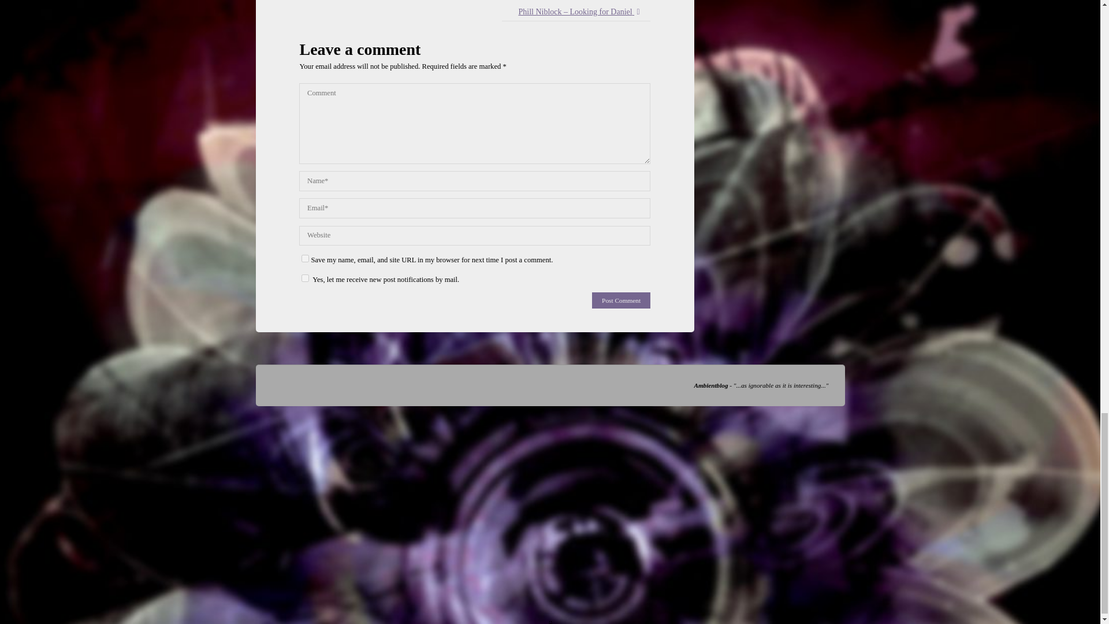 Image resolution: width=1109 pixels, height=624 pixels. What do you see at coordinates (305, 278) in the screenshot?
I see `1` at bounding box center [305, 278].